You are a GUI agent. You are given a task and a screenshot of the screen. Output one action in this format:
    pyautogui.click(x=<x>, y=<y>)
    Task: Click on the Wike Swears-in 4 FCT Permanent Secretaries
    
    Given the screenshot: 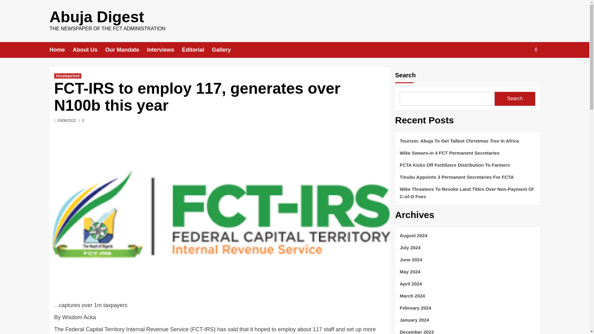 What is the action you would take?
    pyautogui.click(x=467, y=155)
    